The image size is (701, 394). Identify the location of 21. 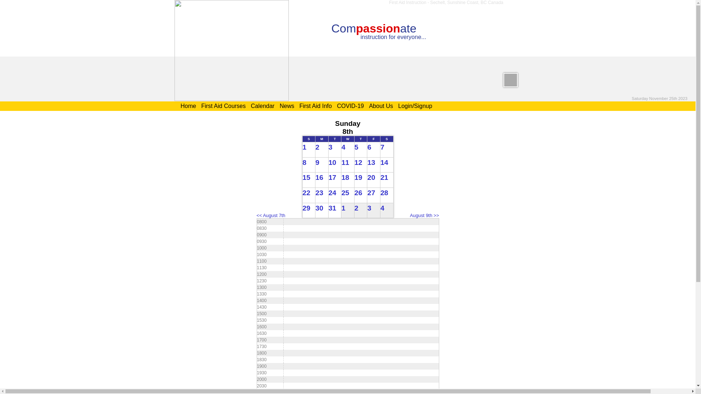
(387, 180).